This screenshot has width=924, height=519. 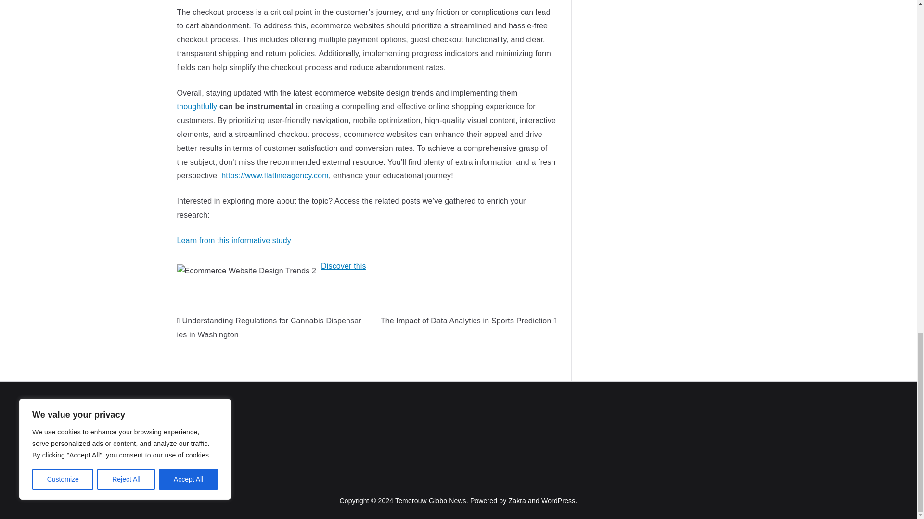 What do you see at coordinates (197, 106) in the screenshot?
I see `thoughtfully` at bounding box center [197, 106].